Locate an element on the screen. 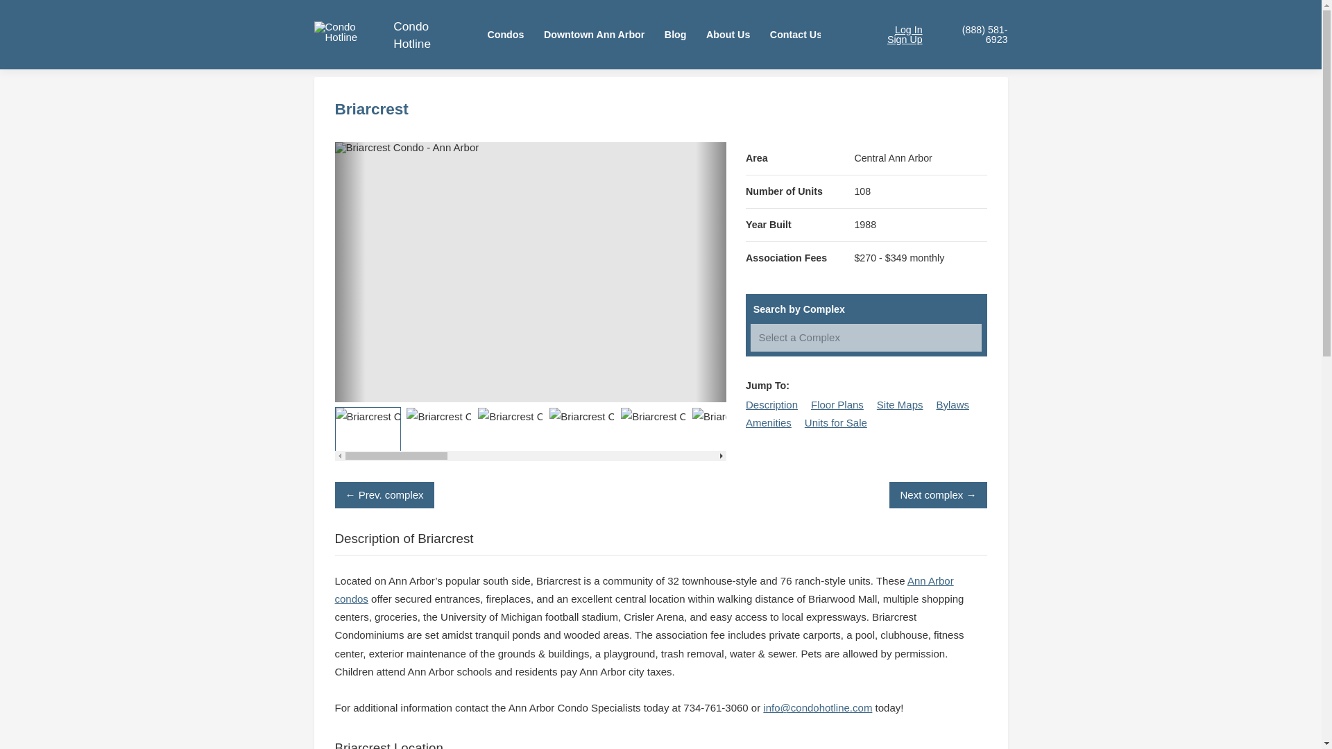 The image size is (1332, 749). Log In is located at coordinates (899, 29).